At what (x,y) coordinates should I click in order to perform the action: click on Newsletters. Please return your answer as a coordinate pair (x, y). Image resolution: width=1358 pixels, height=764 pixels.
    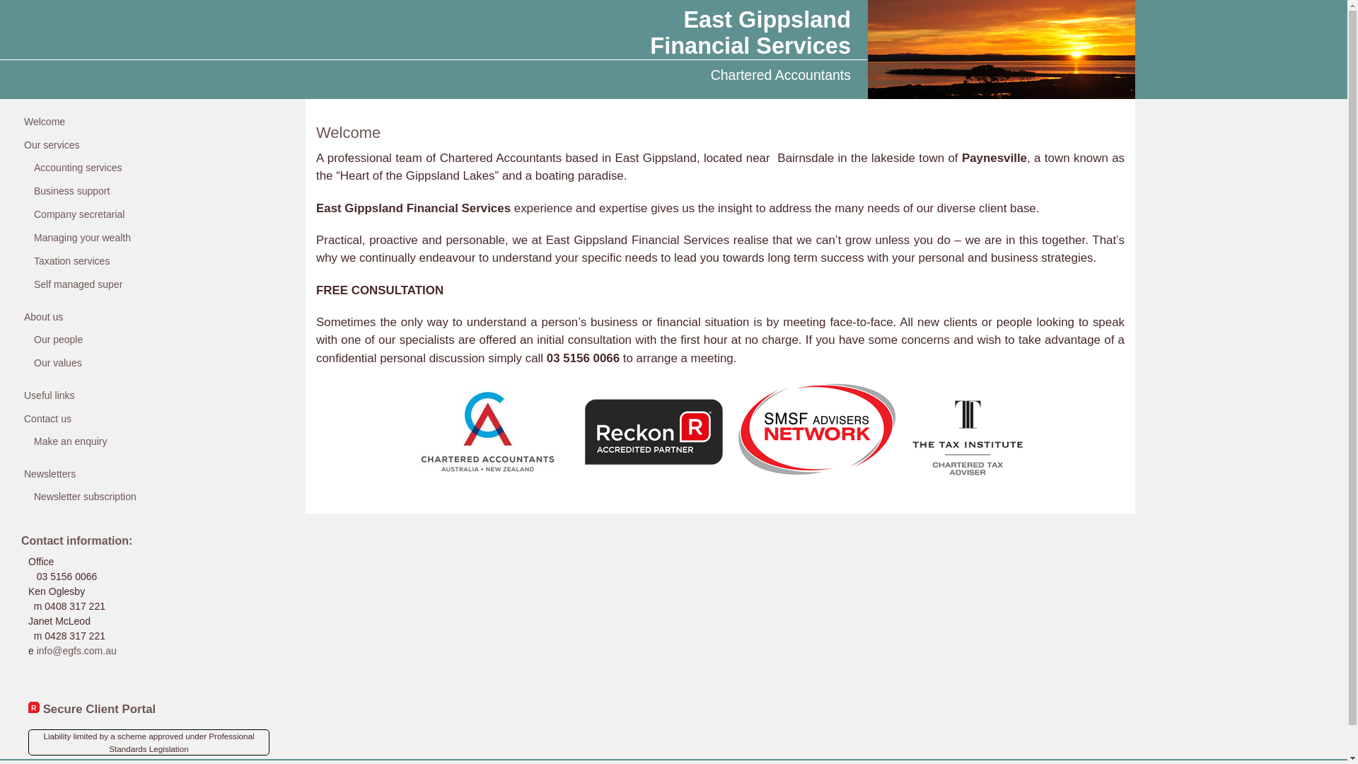
    Looking at the image, I should click on (50, 474).